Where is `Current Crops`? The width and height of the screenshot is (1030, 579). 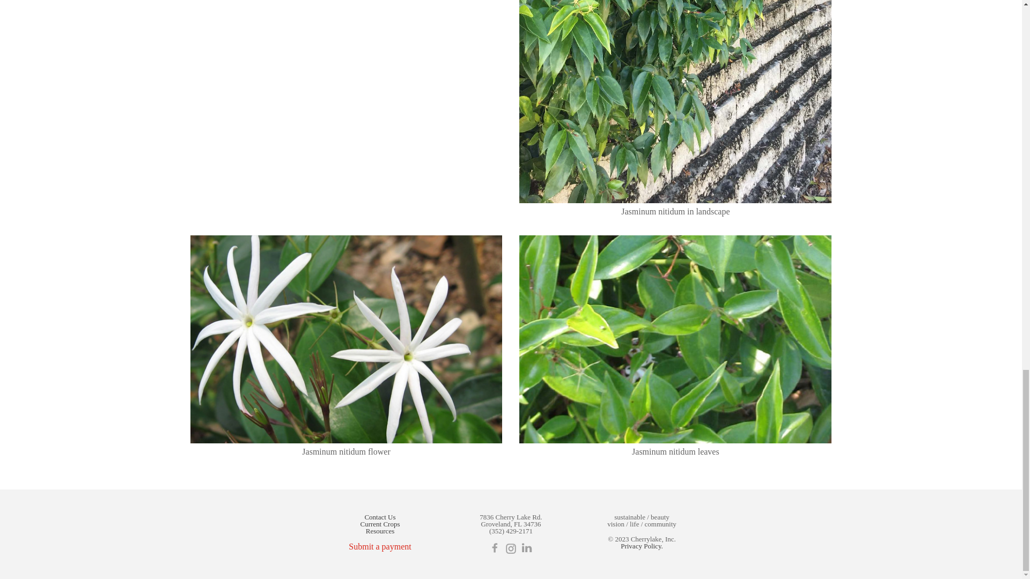
Current Crops is located at coordinates (379, 523).